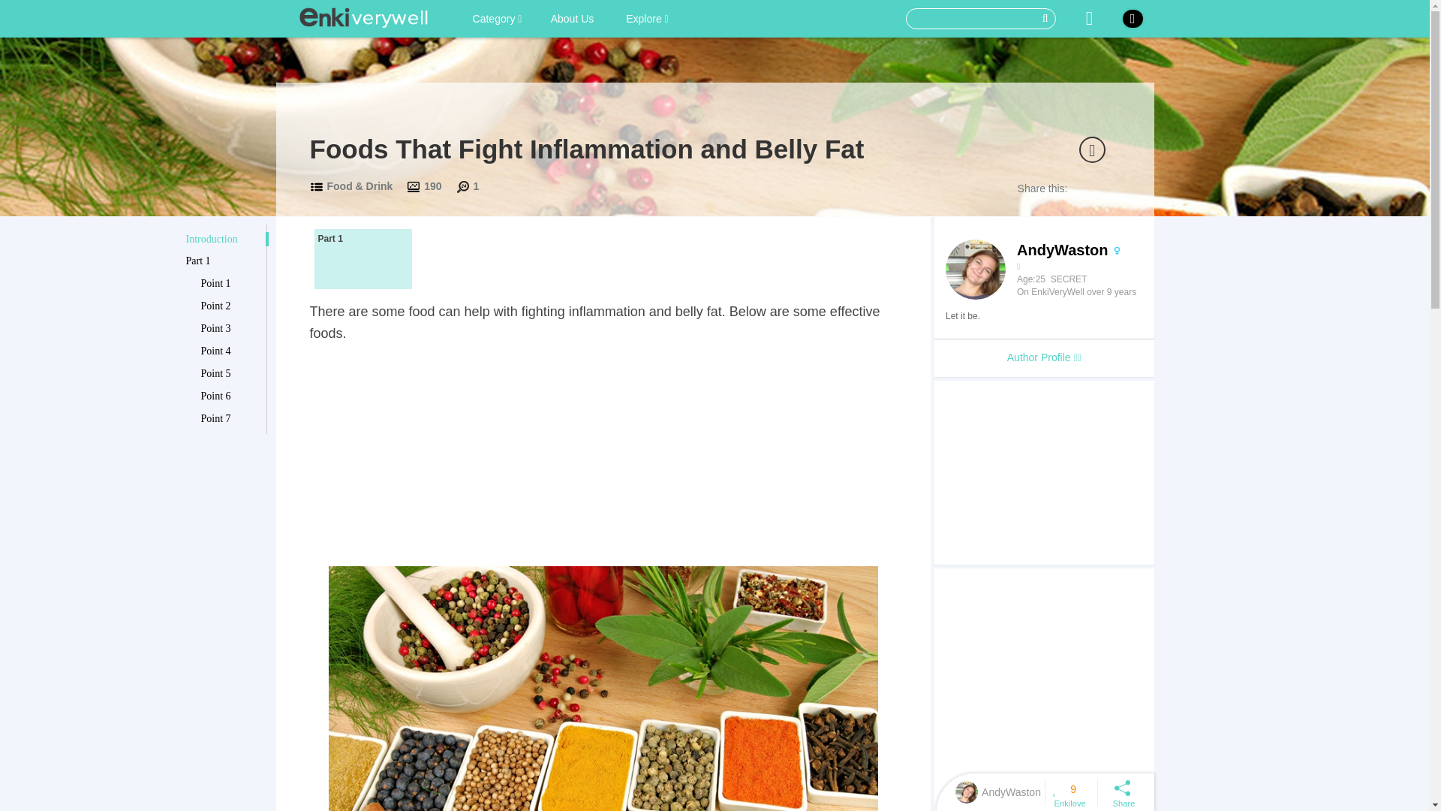 Image resolution: width=1441 pixels, height=811 pixels. What do you see at coordinates (647, 18) in the screenshot?
I see `Explore` at bounding box center [647, 18].